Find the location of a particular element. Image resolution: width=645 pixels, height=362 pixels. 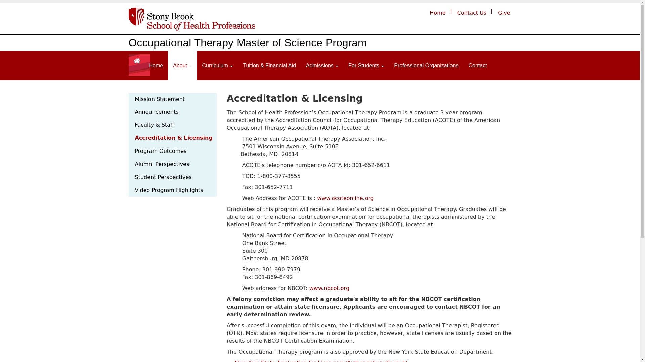

For Students is located at coordinates (366, 66).